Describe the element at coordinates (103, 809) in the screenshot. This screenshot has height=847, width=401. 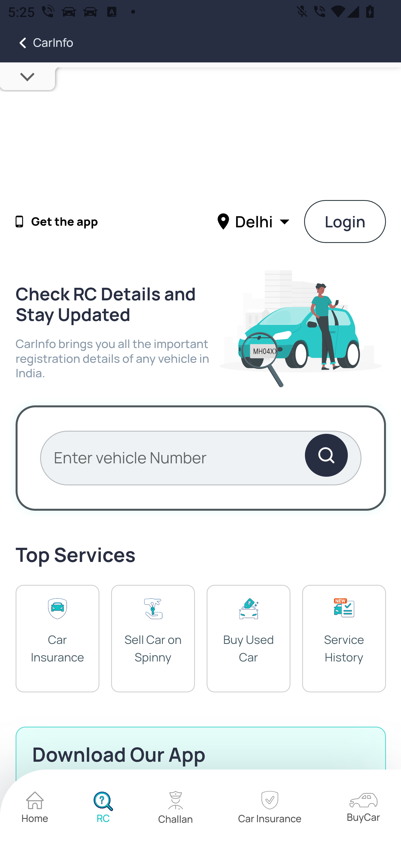
I see `home RC home RC` at that location.